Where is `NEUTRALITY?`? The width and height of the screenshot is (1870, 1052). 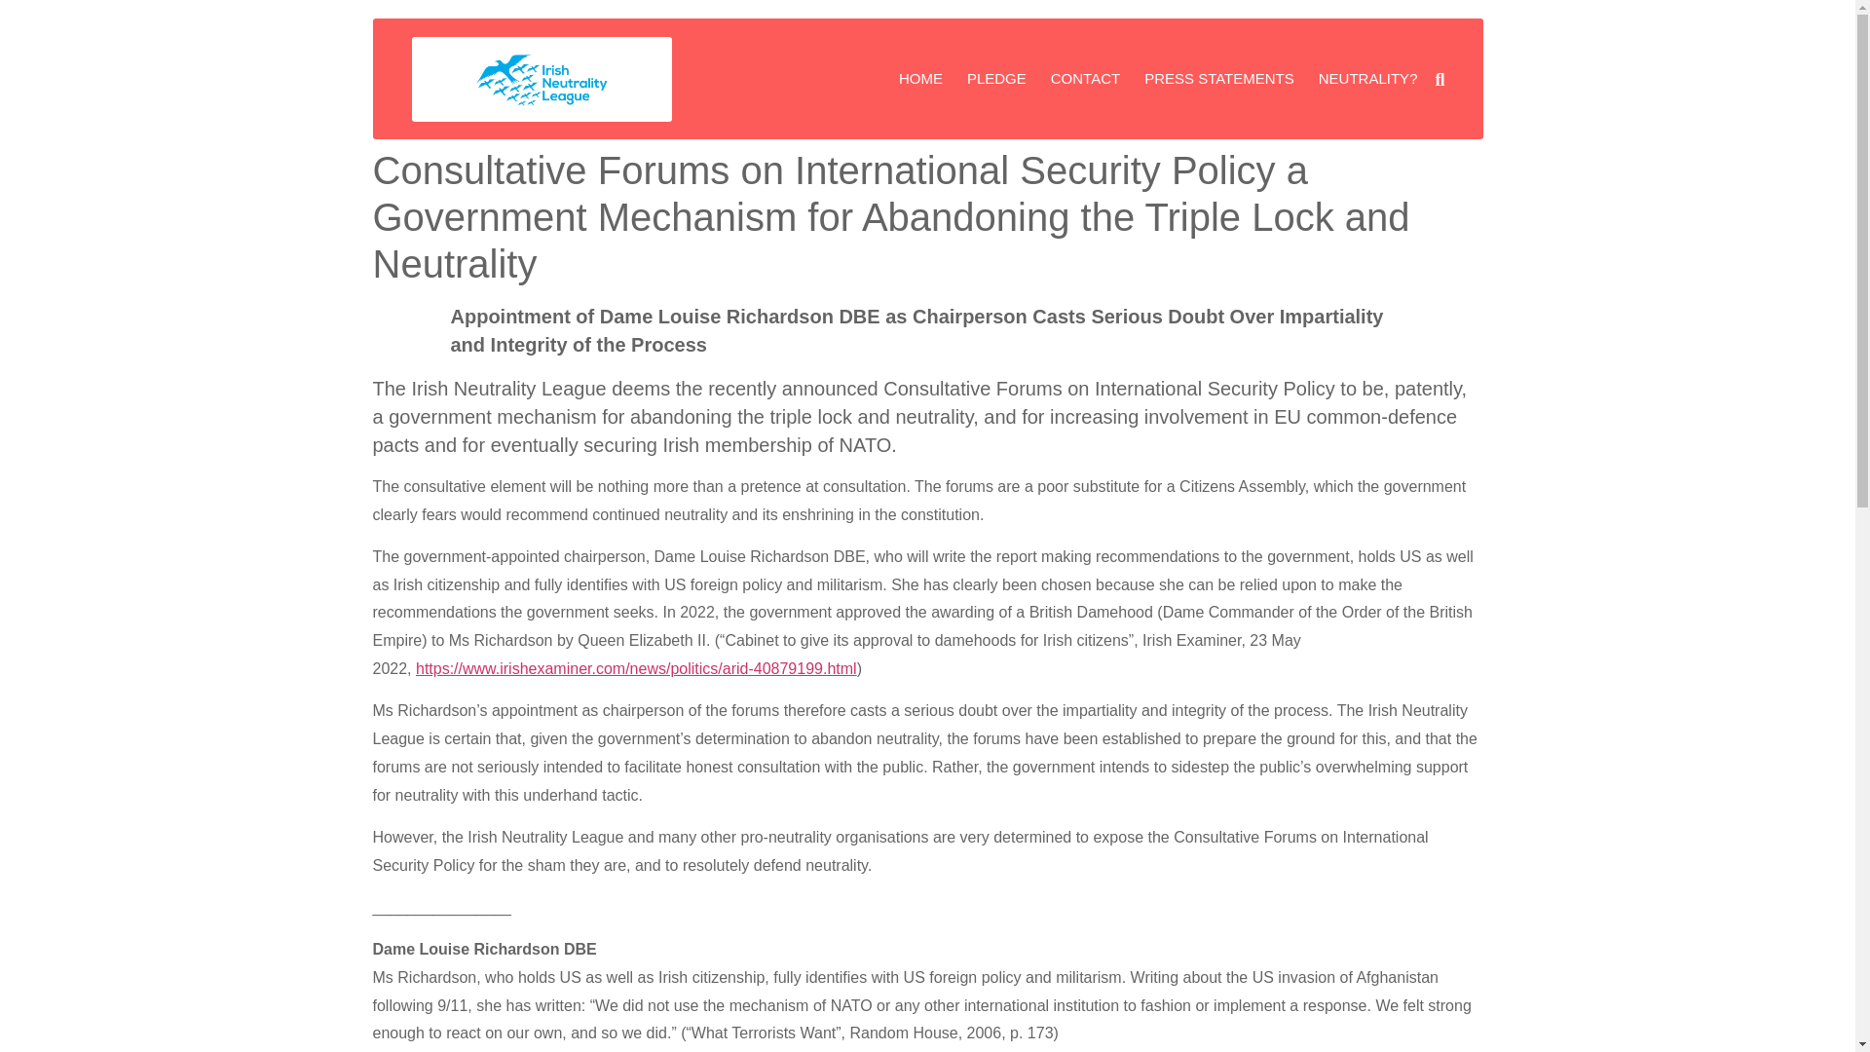
NEUTRALITY? is located at coordinates (1367, 79).